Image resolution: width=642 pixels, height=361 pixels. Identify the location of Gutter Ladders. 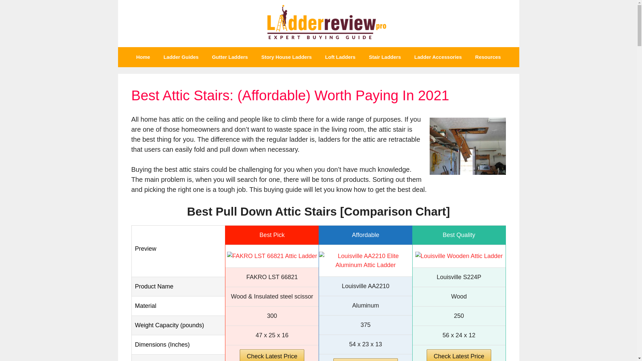
(230, 57).